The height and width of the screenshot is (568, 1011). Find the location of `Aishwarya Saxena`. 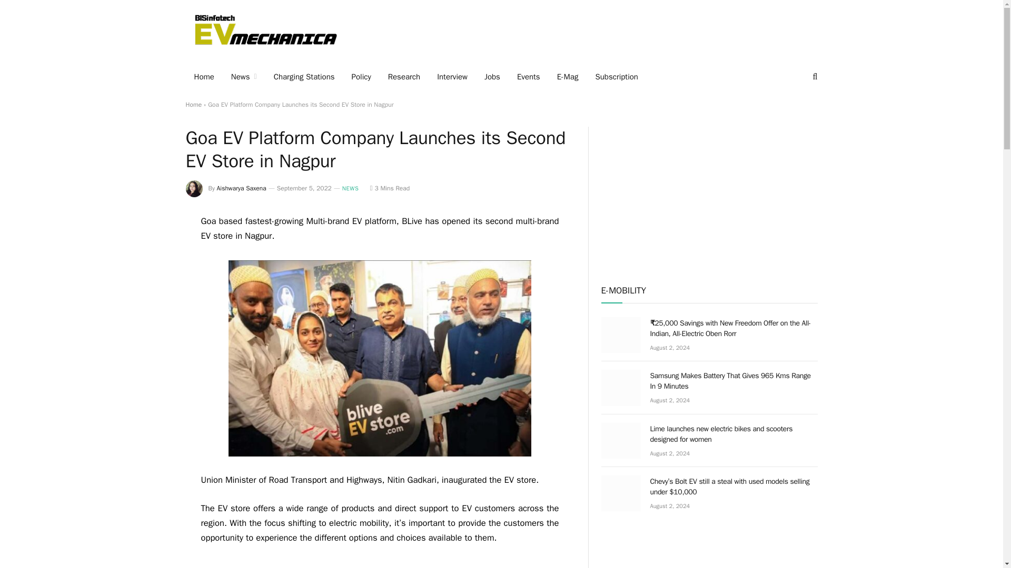

Aishwarya Saxena is located at coordinates (242, 188).